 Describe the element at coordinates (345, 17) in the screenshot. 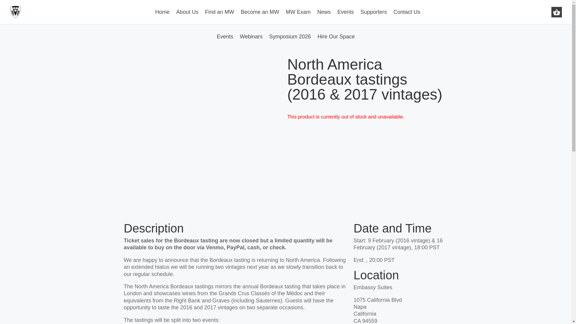

I see `Events` at that location.